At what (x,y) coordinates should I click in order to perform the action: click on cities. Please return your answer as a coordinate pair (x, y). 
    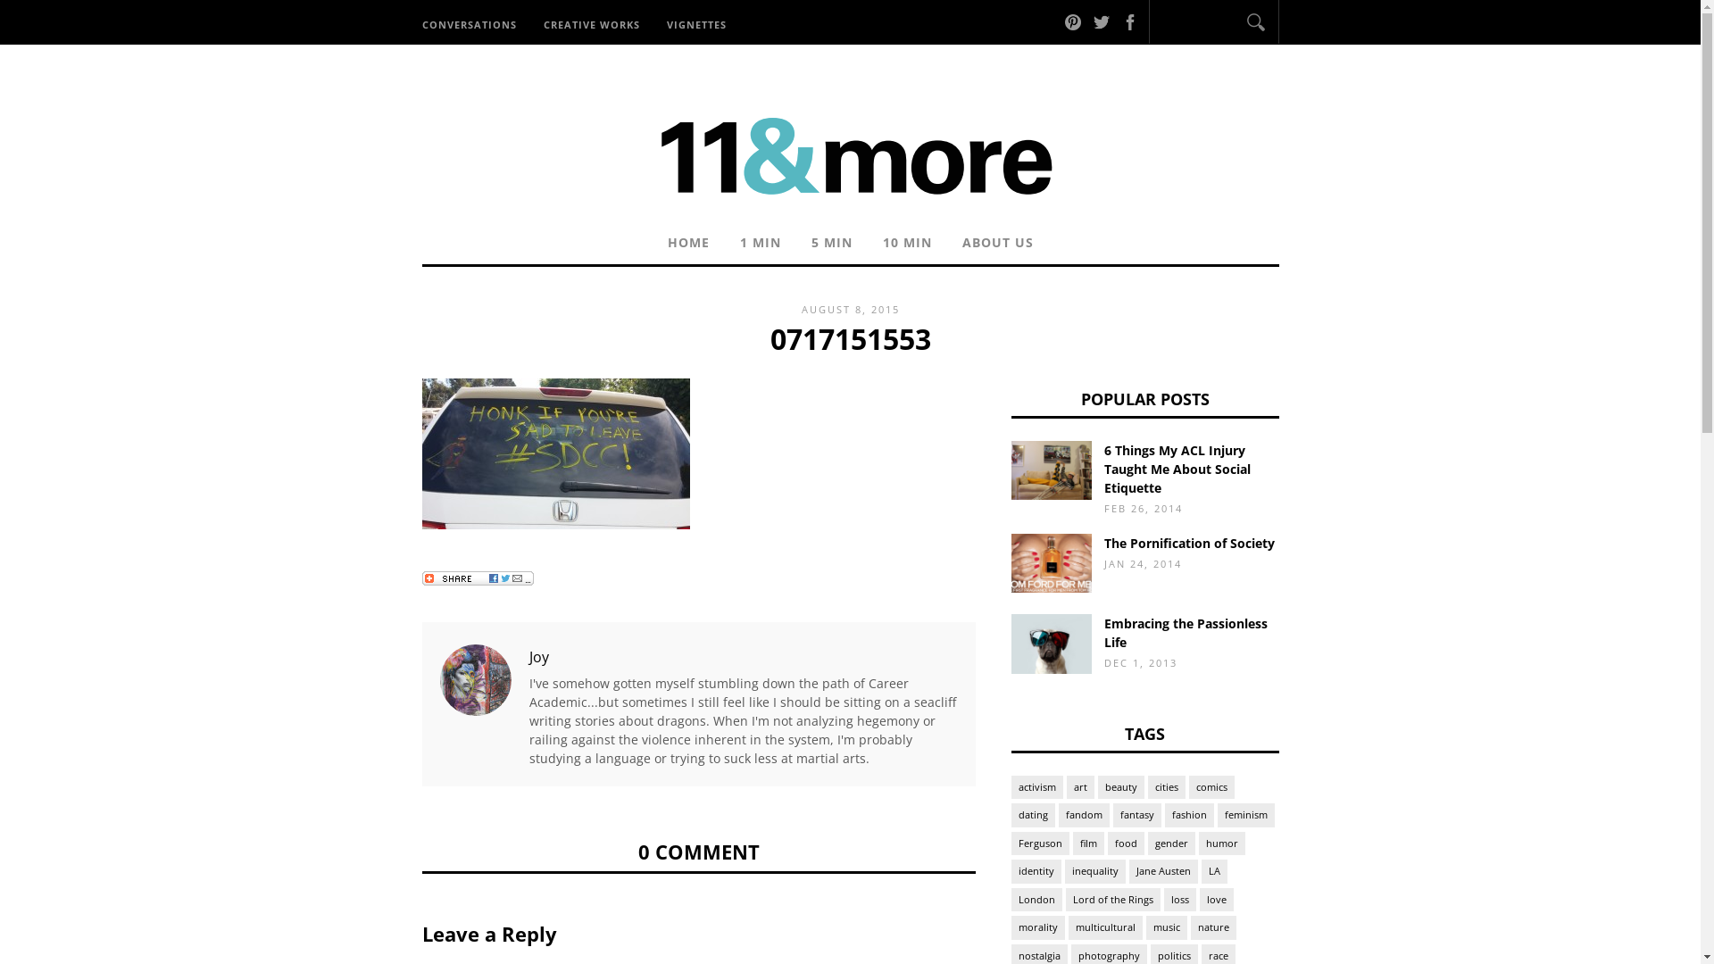
    Looking at the image, I should click on (1167, 787).